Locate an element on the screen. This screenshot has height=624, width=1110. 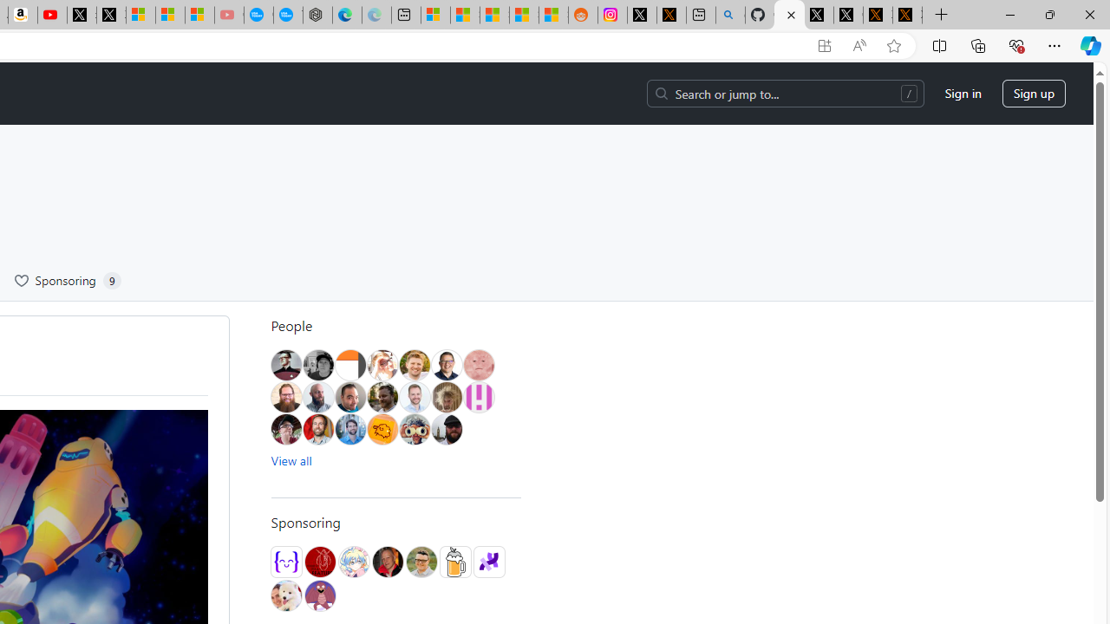
GitHub (@github) / X is located at coordinates (848, 16).